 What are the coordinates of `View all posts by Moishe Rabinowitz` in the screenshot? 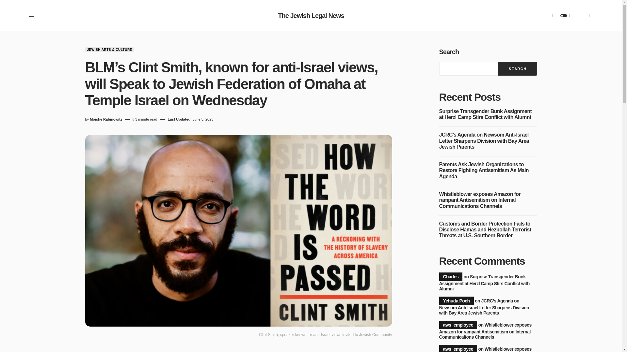 It's located at (106, 119).